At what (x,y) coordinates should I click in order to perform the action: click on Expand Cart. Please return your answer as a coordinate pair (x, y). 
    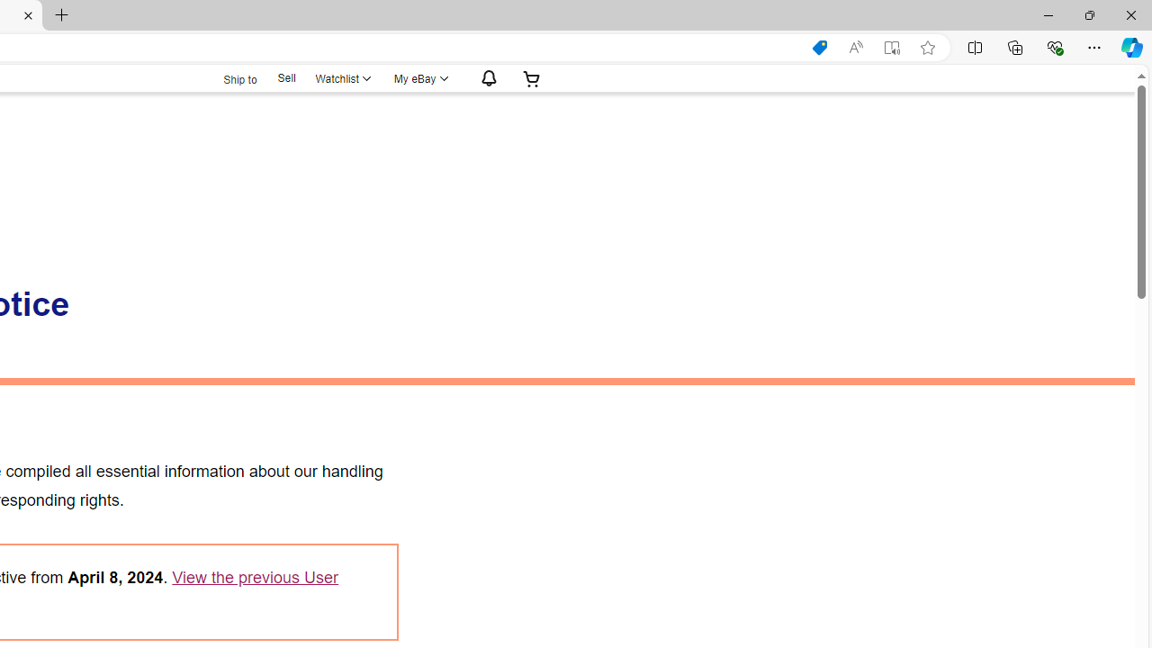
    Looking at the image, I should click on (532, 78).